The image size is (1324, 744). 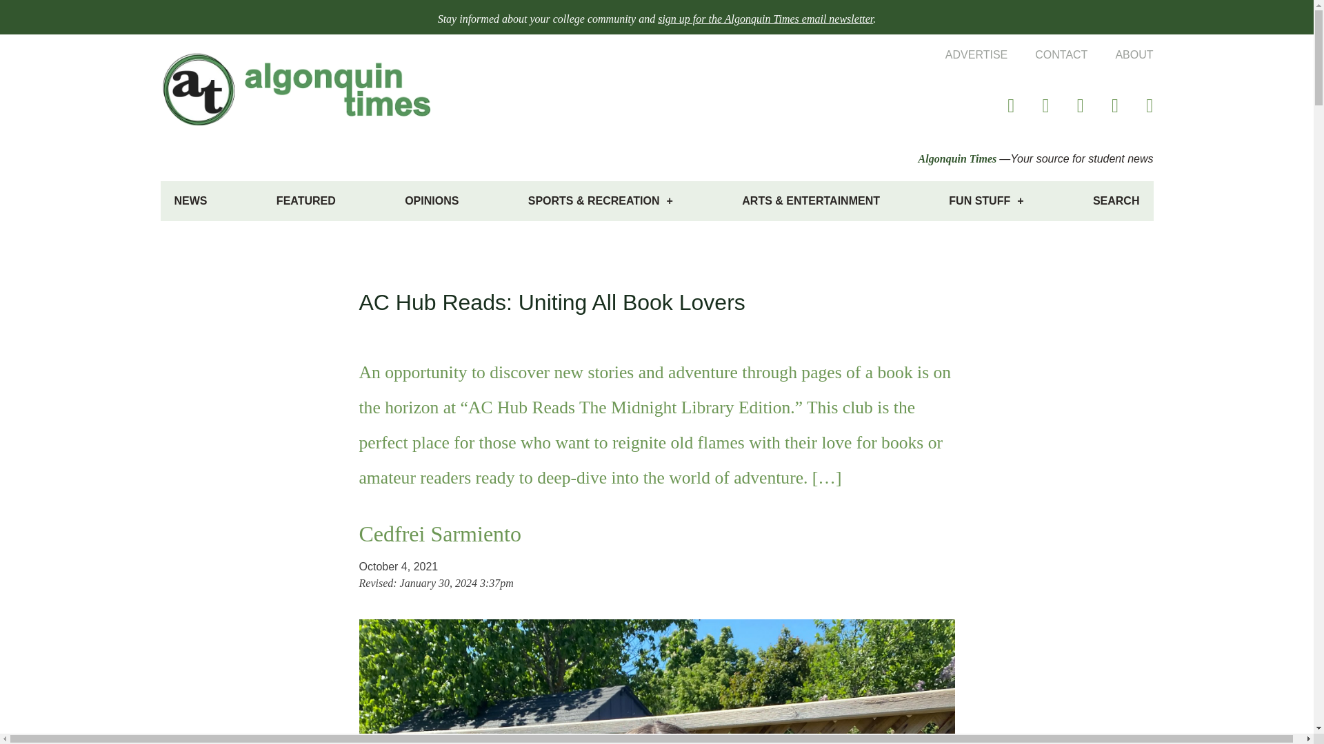 What do you see at coordinates (1116, 201) in the screenshot?
I see `SEARCH` at bounding box center [1116, 201].